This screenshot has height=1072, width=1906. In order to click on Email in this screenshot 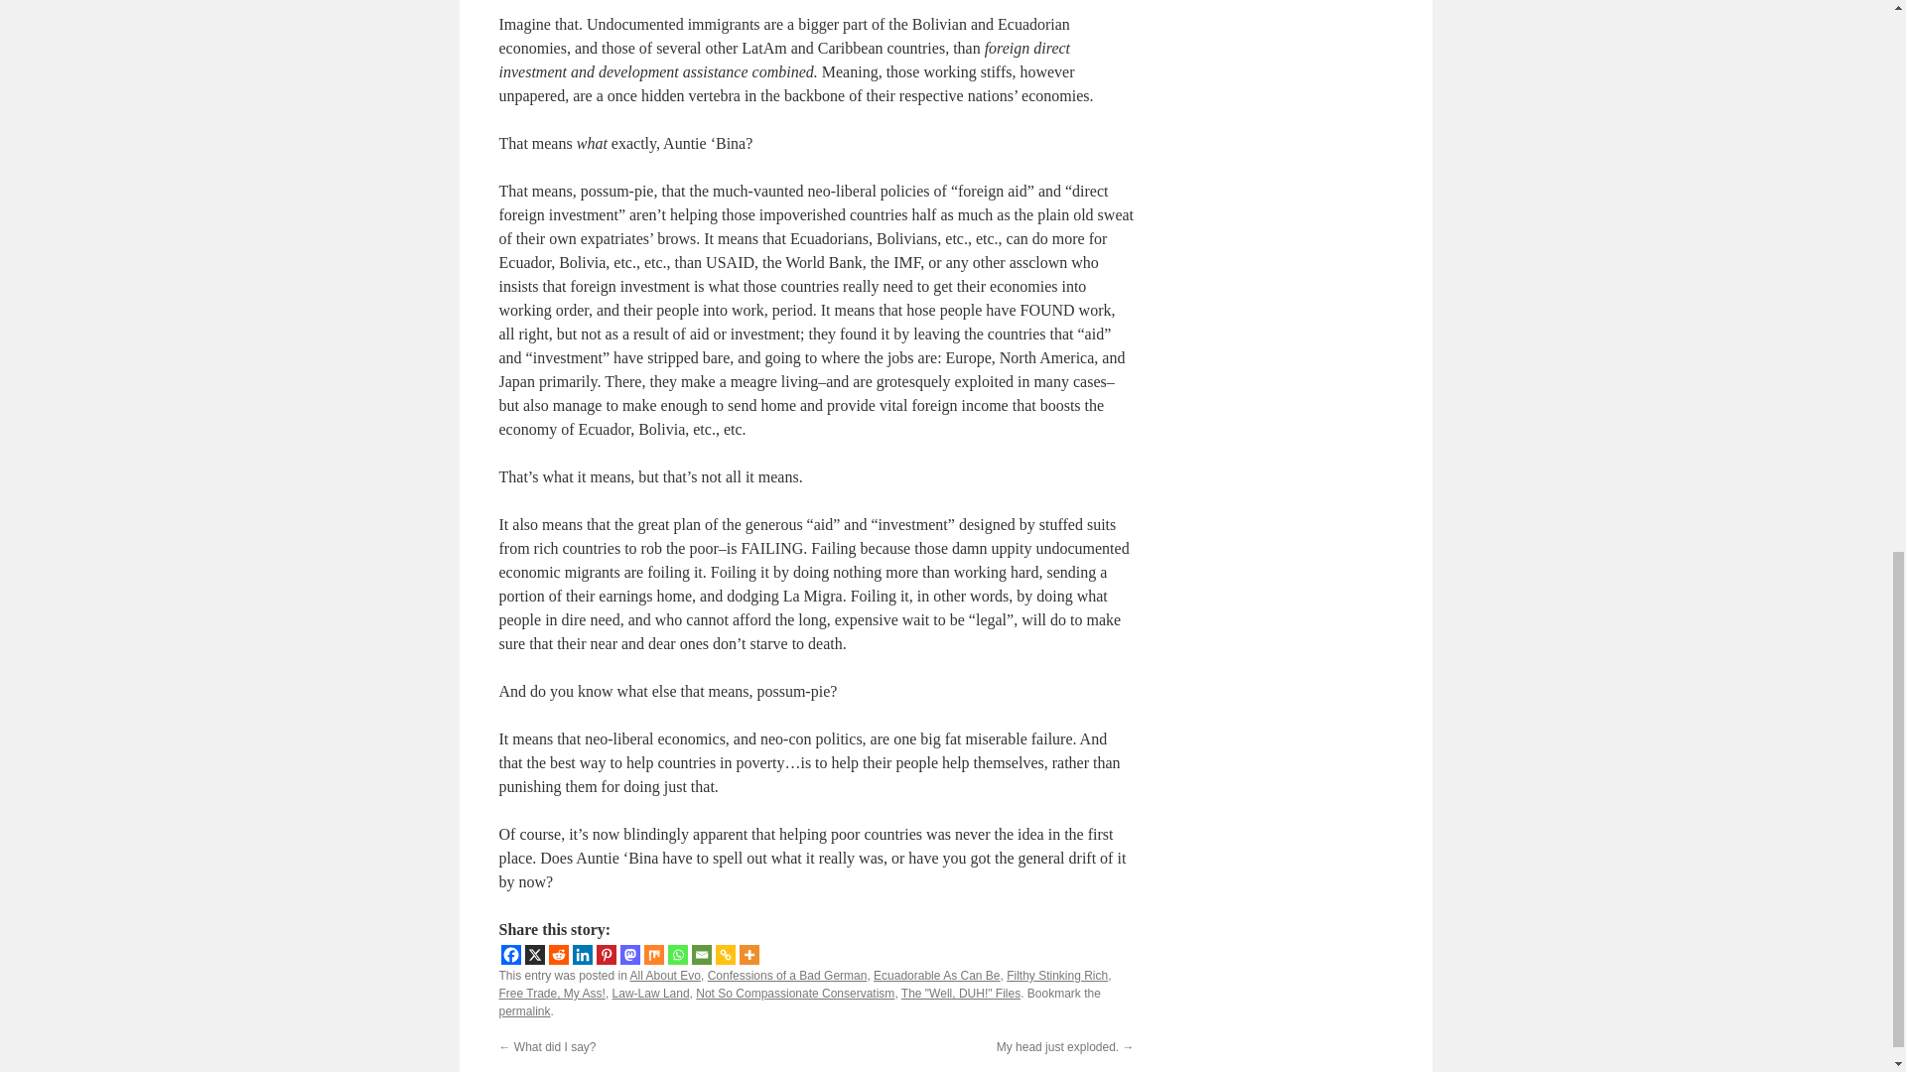, I will do `click(701, 955)`.